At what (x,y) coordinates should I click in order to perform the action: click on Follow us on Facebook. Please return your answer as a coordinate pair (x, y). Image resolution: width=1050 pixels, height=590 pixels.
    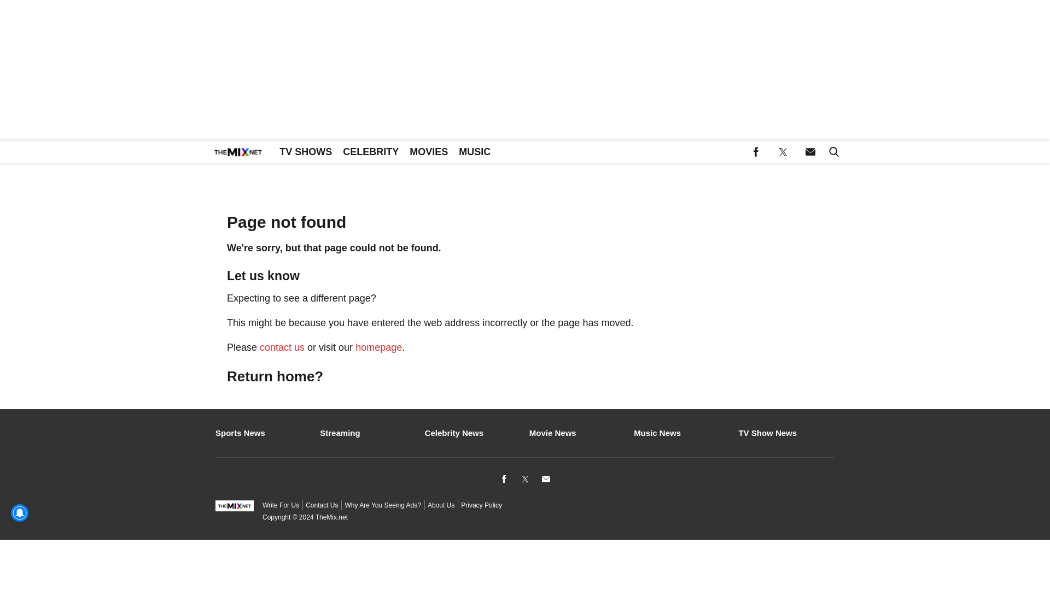
    Looking at the image, I should click on (756, 152).